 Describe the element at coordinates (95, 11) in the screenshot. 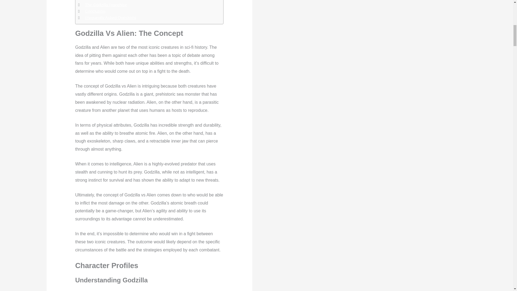

I see `Conclusion` at that location.